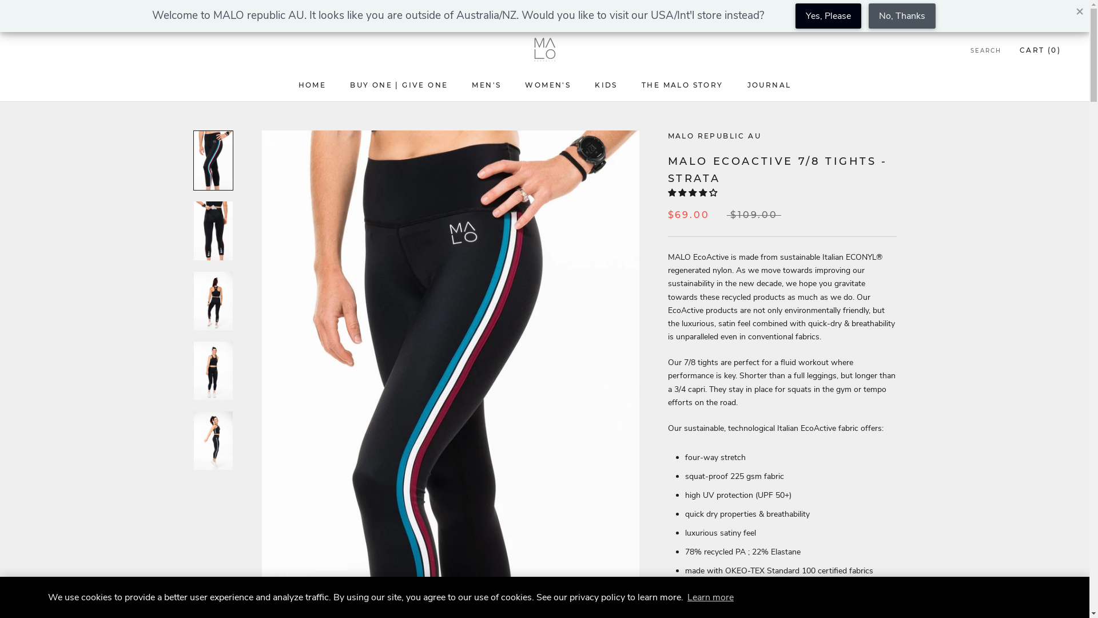 The image size is (1098, 618). Describe the element at coordinates (828, 16) in the screenshot. I see `Yes, Please` at that location.